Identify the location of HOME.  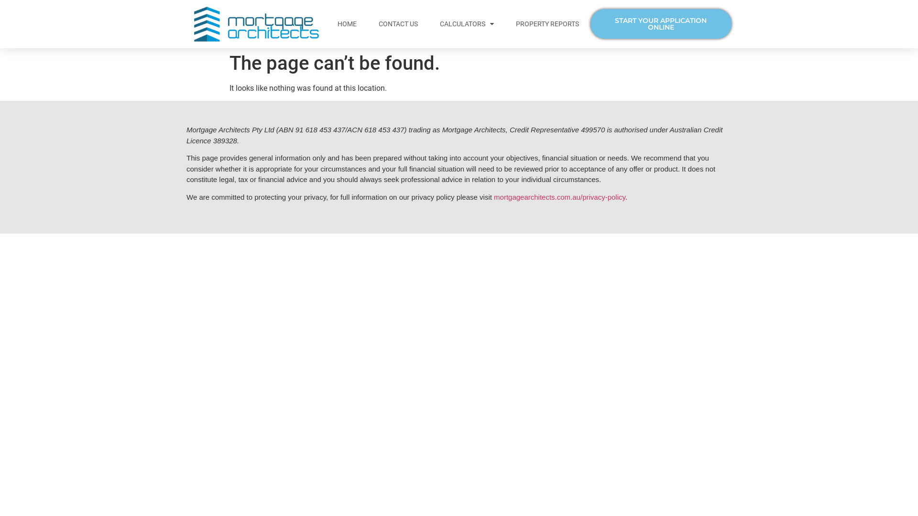
(347, 24).